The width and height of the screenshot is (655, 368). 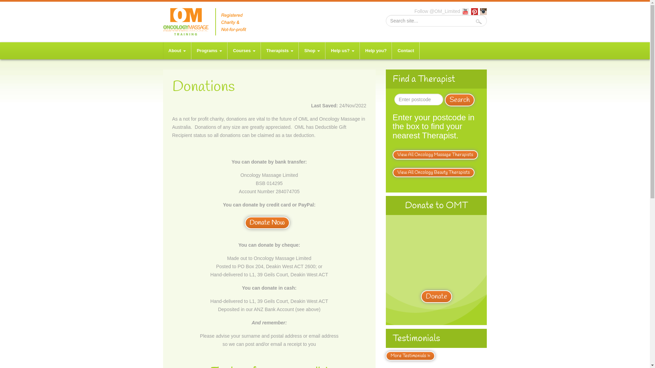 What do you see at coordinates (268, 223) in the screenshot?
I see `PayPal - The safer, easier way to pay online!` at bounding box center [268, 223].